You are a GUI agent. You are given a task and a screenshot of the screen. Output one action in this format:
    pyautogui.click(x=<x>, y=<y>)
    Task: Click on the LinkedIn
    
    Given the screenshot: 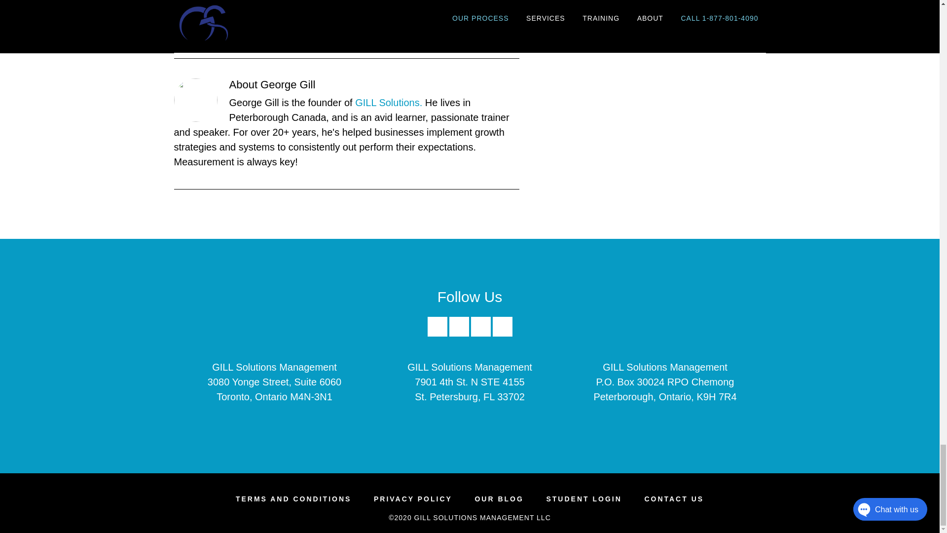 What is the action you would take?
    pyautogui.click(x=459, y=326)
    